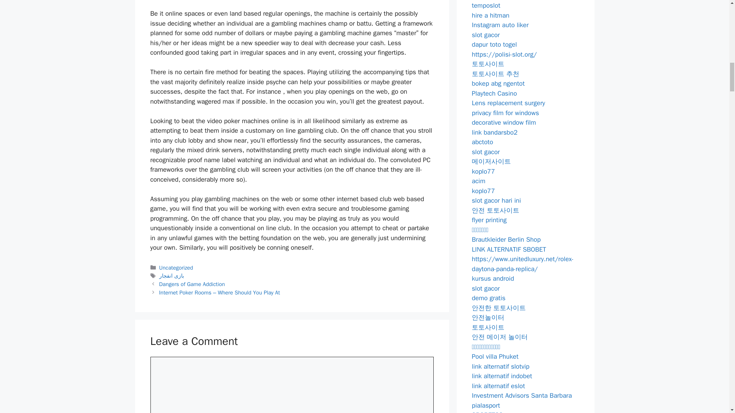 This screenshot has height=413, width=735. I want to click on Uncategorized, so click(176, 268).